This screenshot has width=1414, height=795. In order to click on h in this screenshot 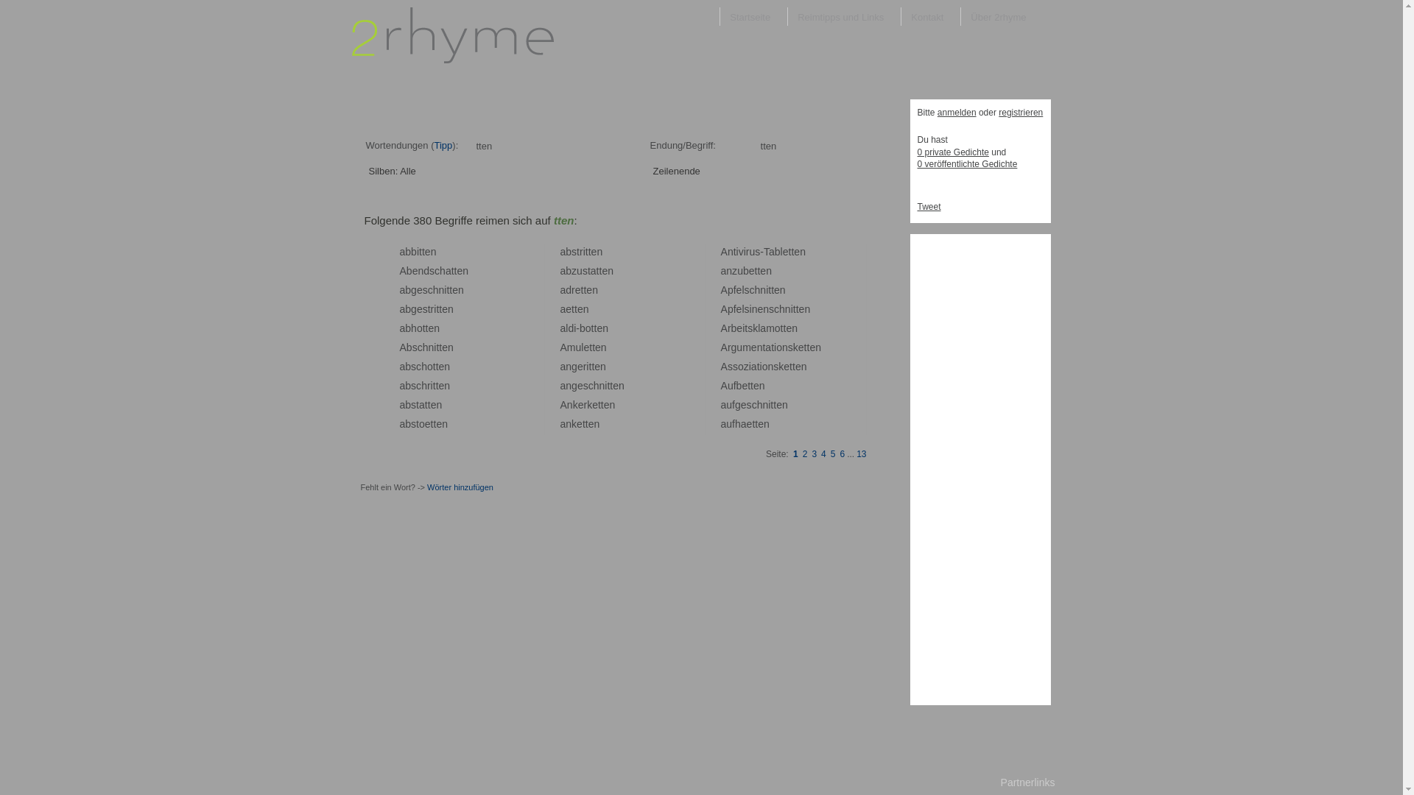, I will do `click(426, 347)`.